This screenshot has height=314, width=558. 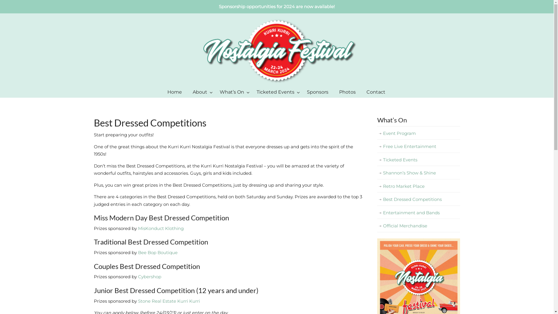 I want to click on Sponsorship opportunities for 2024 are now available!, so click(x=277, y=6).